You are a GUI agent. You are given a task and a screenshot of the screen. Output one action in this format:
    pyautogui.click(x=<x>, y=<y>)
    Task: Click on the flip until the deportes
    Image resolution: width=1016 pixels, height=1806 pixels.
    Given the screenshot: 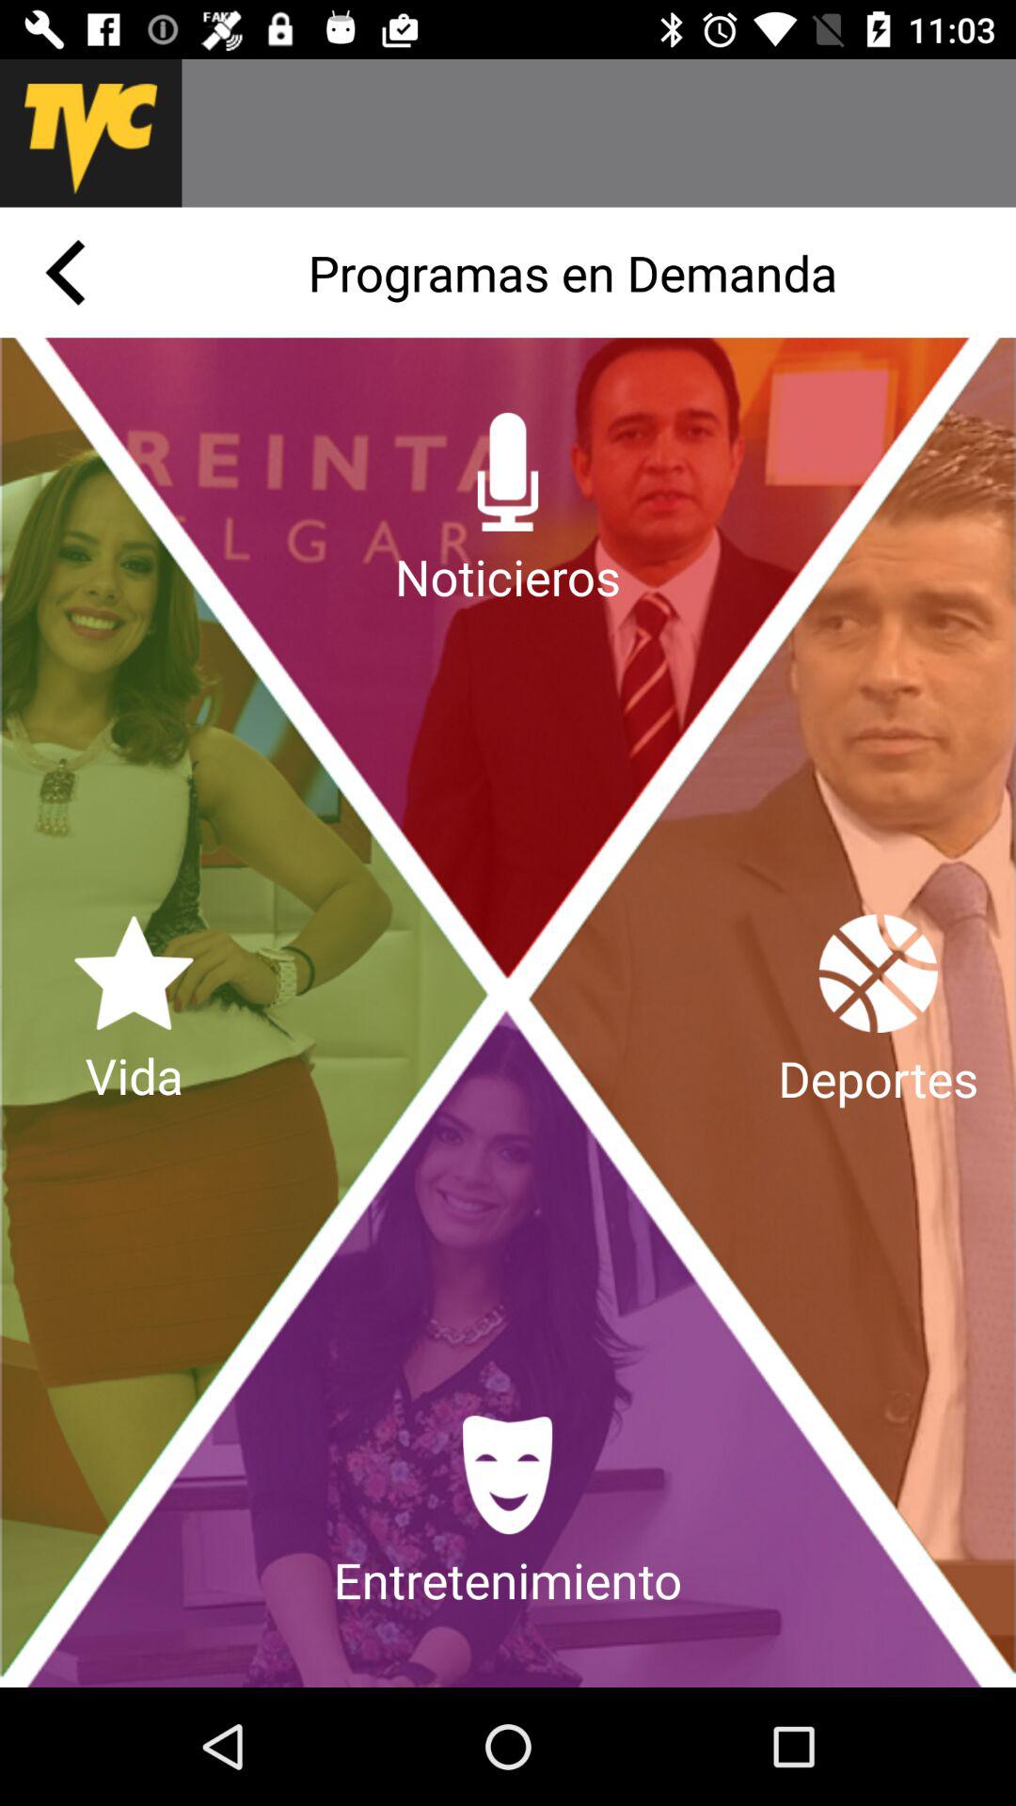 What is the action you would take?
    pyautogui.click(x=879, y=1012)
    